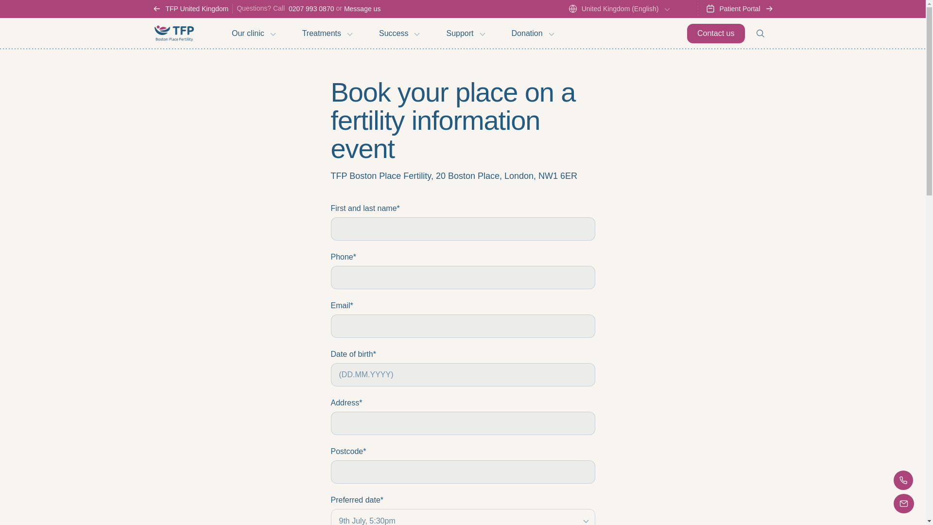 The width and height of the screenshot is (933, 525). What do you see at coordinates (739, 9) in the screenshot?
I see `Patient Portal` at bounding box center [739, 9].